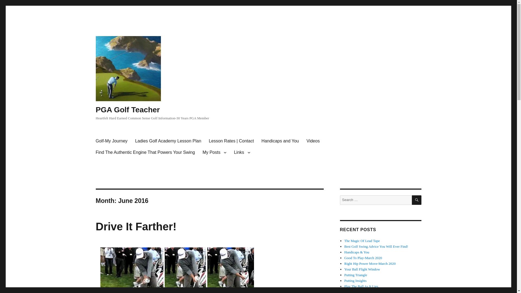 Image resolution: width=521 pixels, height=293 pixels. I want to click on Ladies Golf Academy Lesson Plan, so click(168, 141).